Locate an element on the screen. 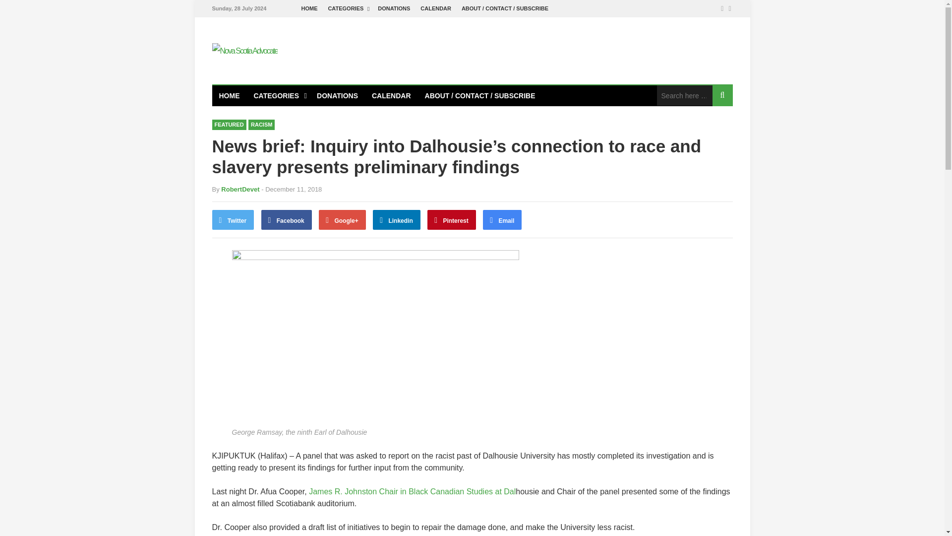  CATEGORIES is located at coordinates (347, 8).